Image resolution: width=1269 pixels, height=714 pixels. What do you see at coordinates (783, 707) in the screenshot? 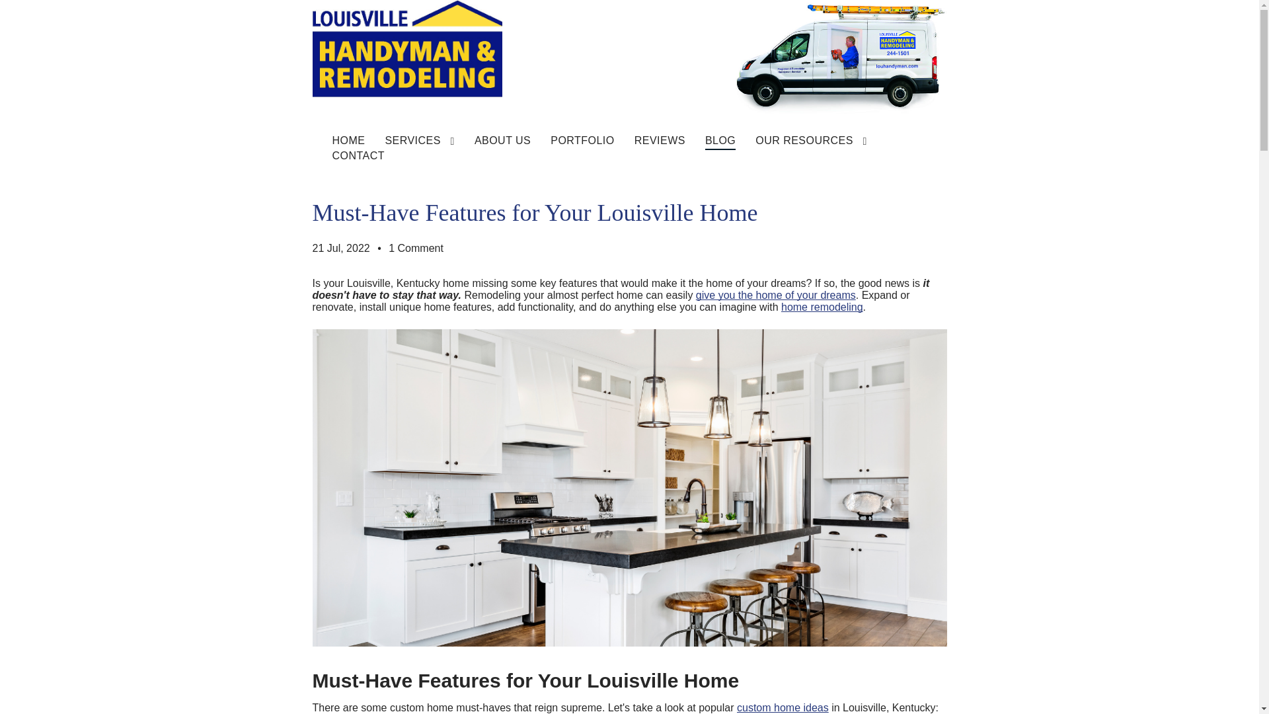
I see `custom home ideas` at bounding box center [783, 707].